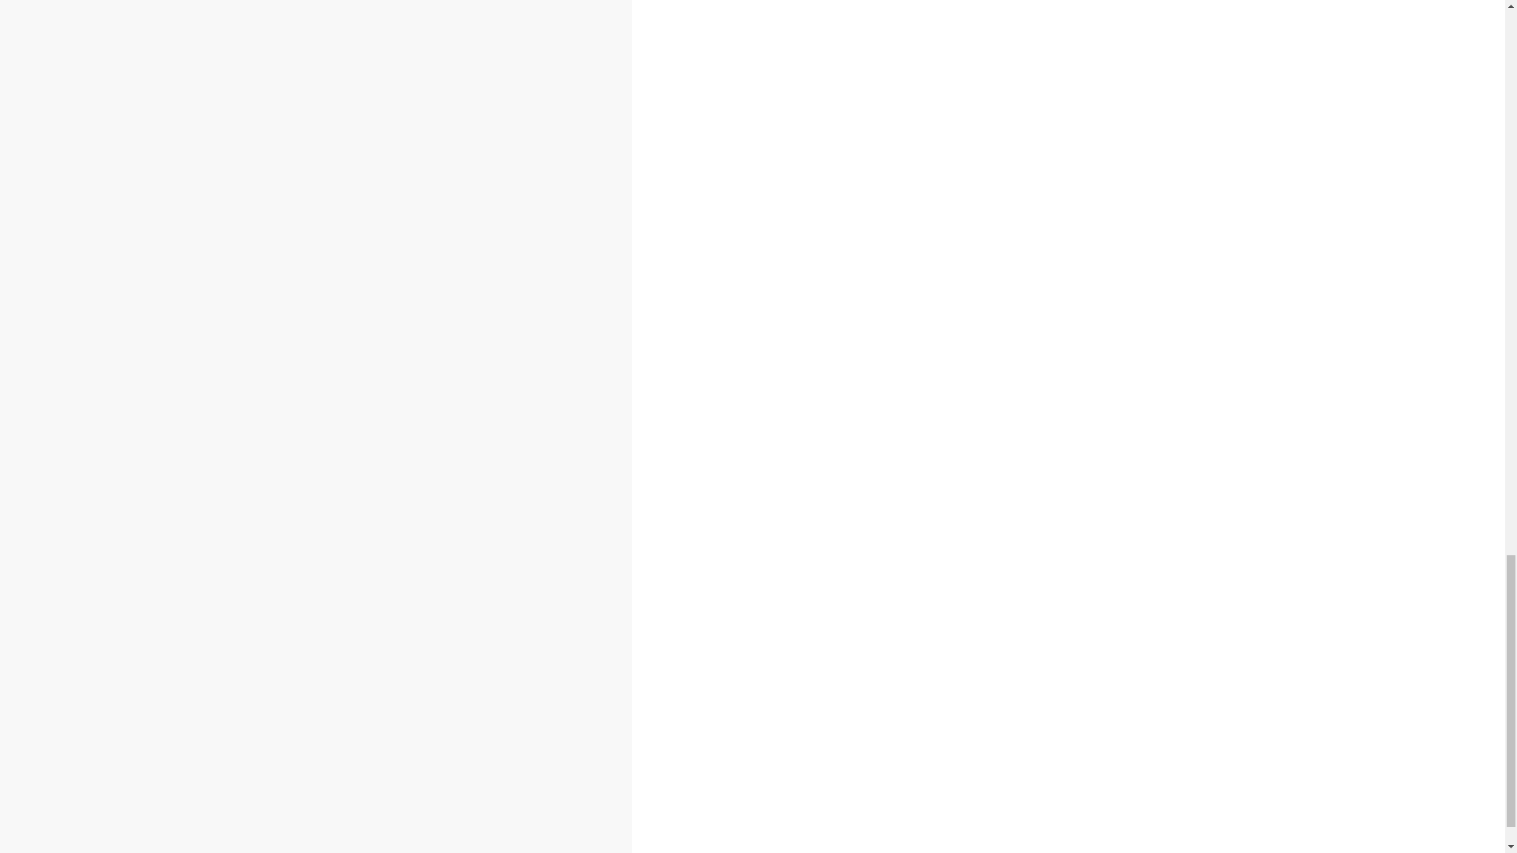  What do you see at coordinates (300, 314) in the screenshot?
I see `September 2022` at bounding box center [300, 314].